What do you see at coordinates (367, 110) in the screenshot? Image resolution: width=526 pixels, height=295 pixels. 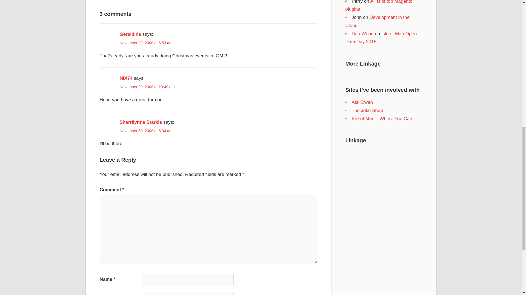 I see `The Joke Shop` at bounding box center [367, 110].